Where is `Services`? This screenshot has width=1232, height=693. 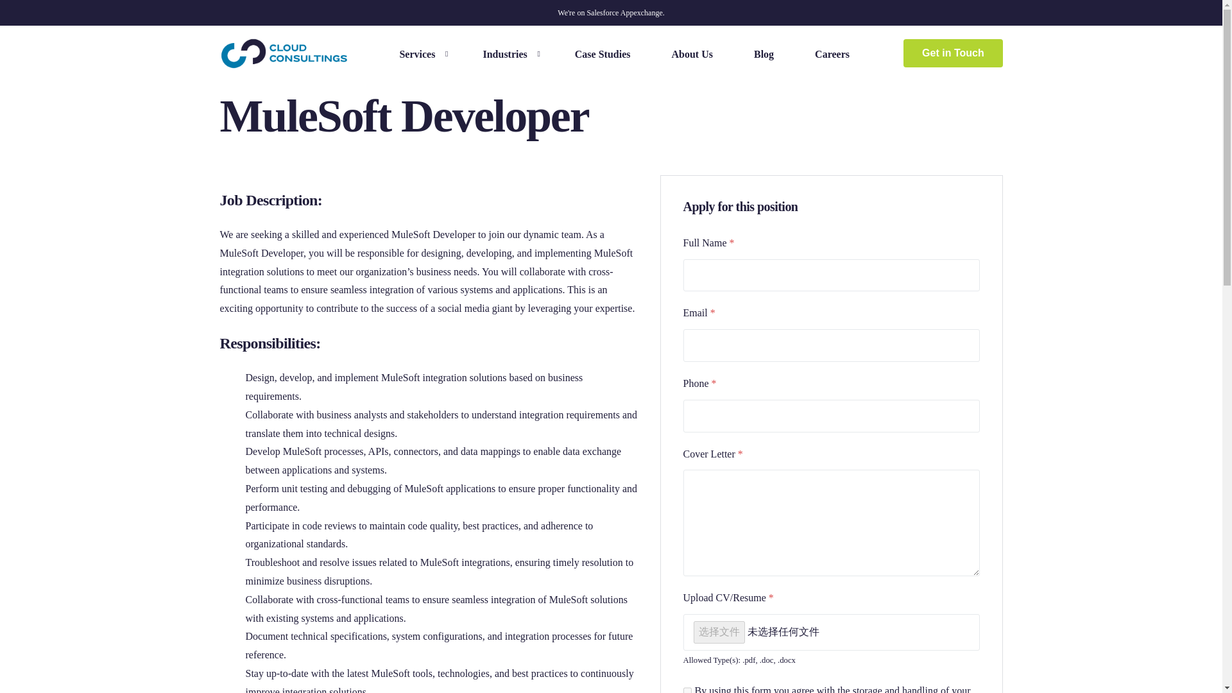
Services is located at coordinates (420, 53).